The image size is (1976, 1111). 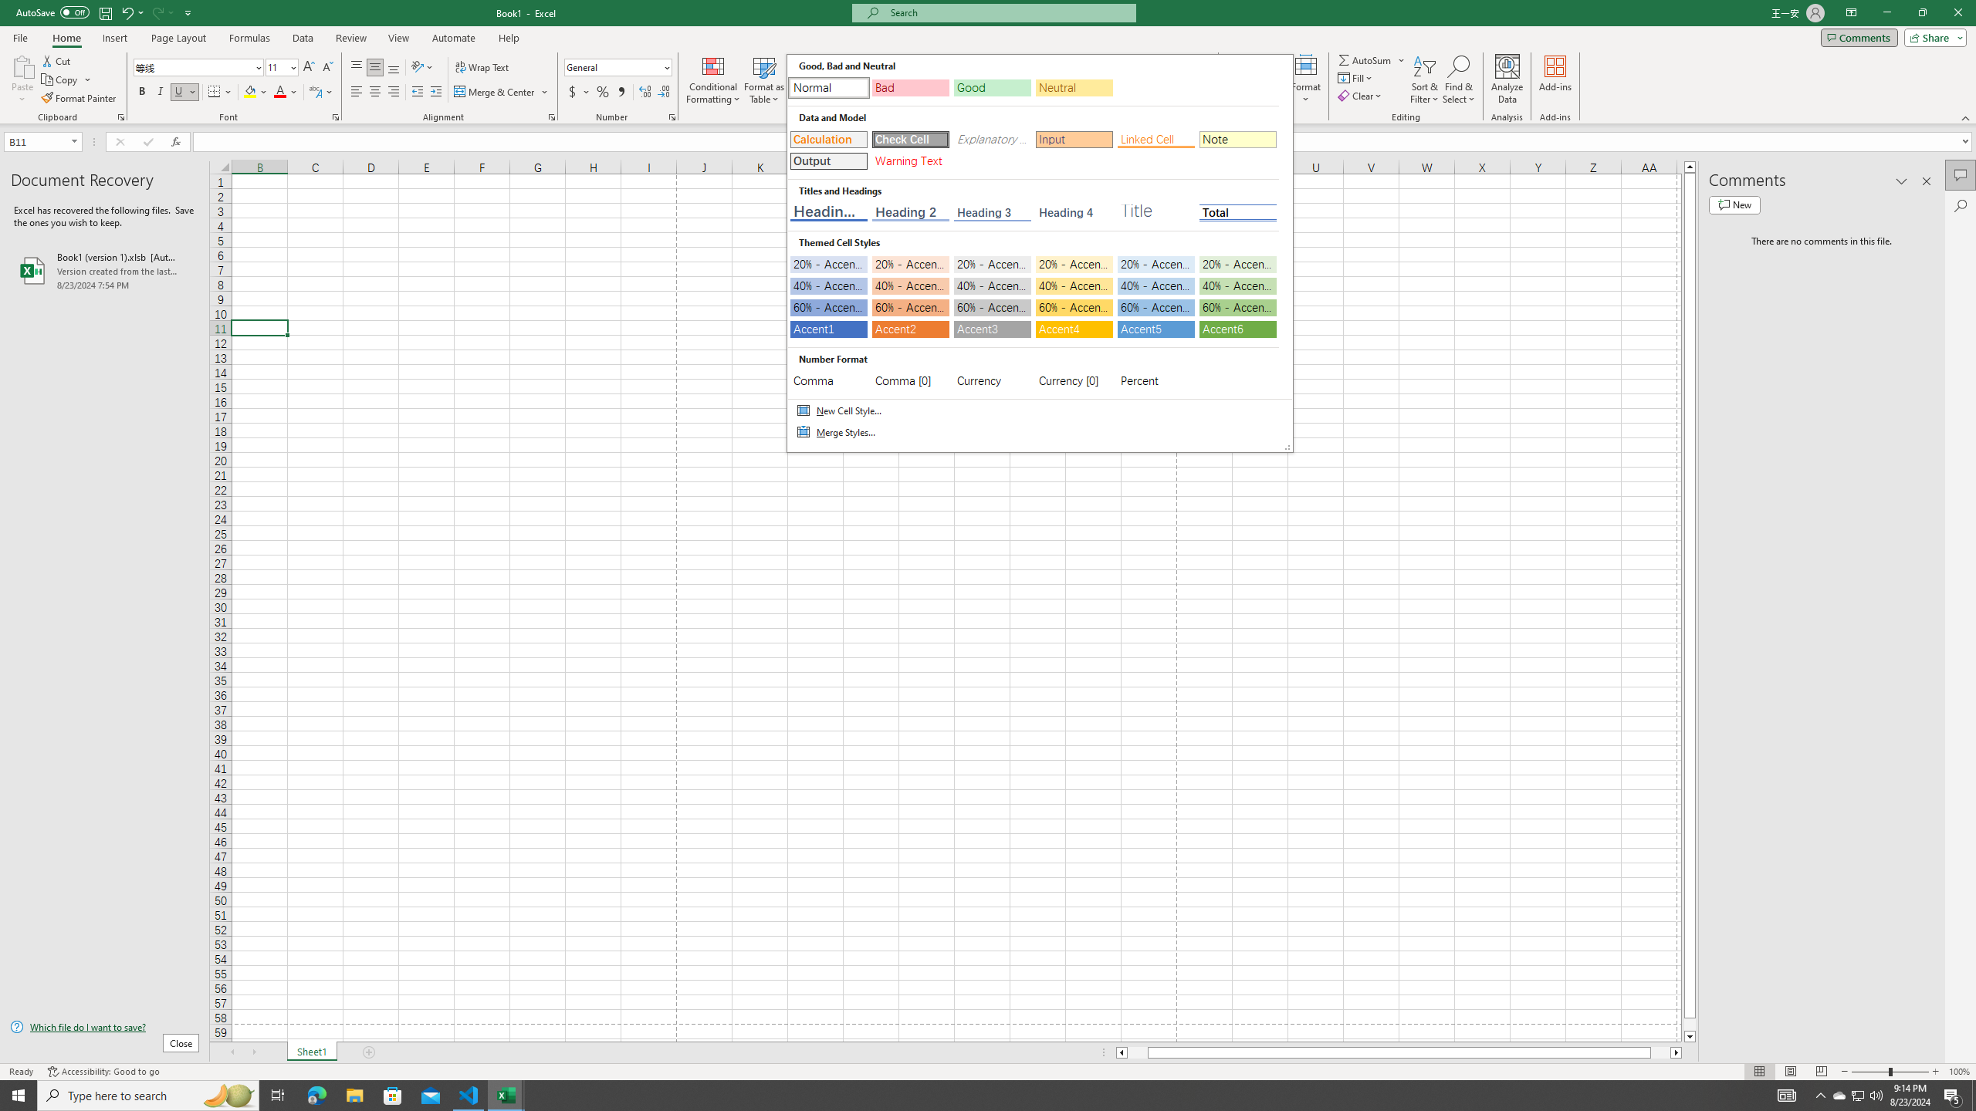 I want to click on Cut, so click(x=57, y=60).